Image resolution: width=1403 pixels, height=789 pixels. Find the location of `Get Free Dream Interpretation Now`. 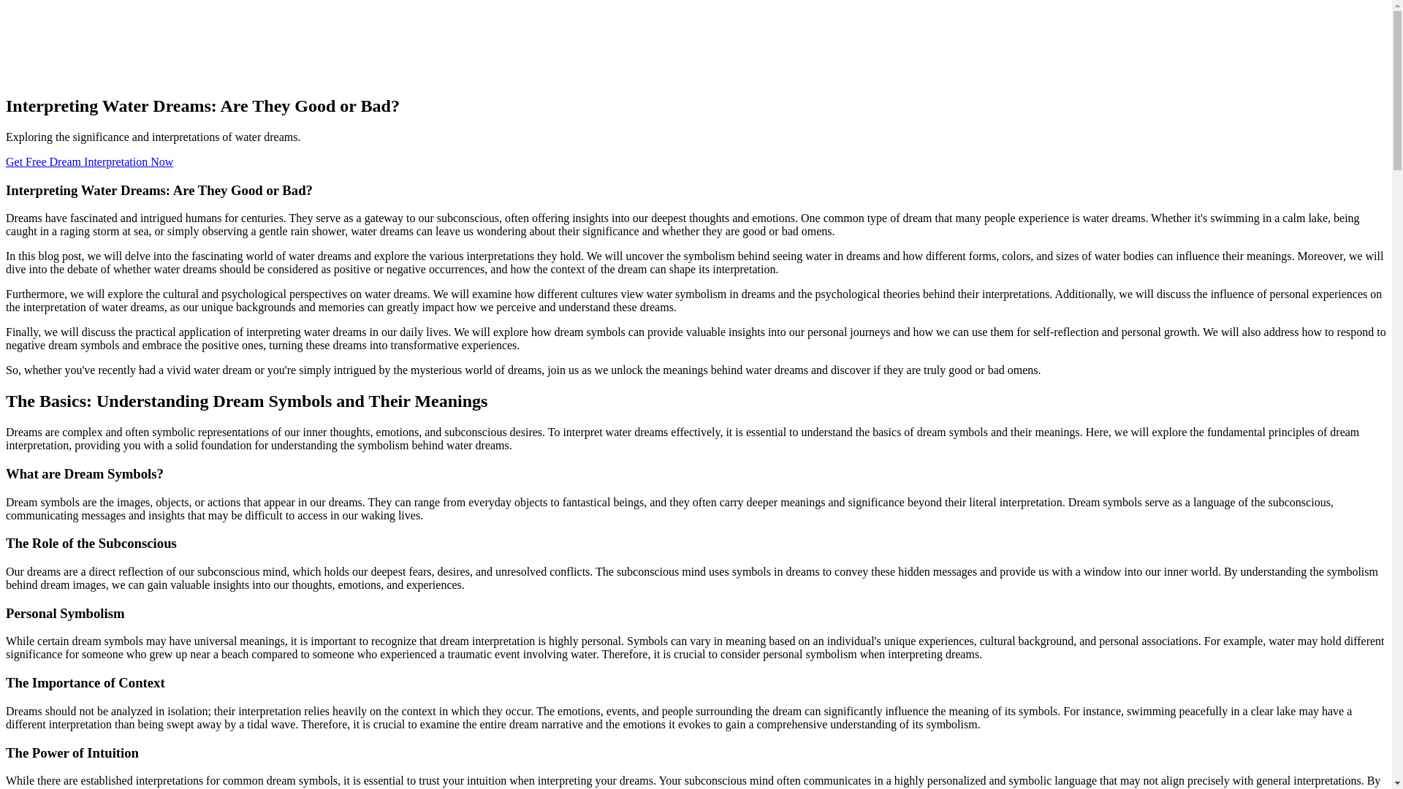

Get Free Dream Interpretation Now is located at coordinates (89, 161).